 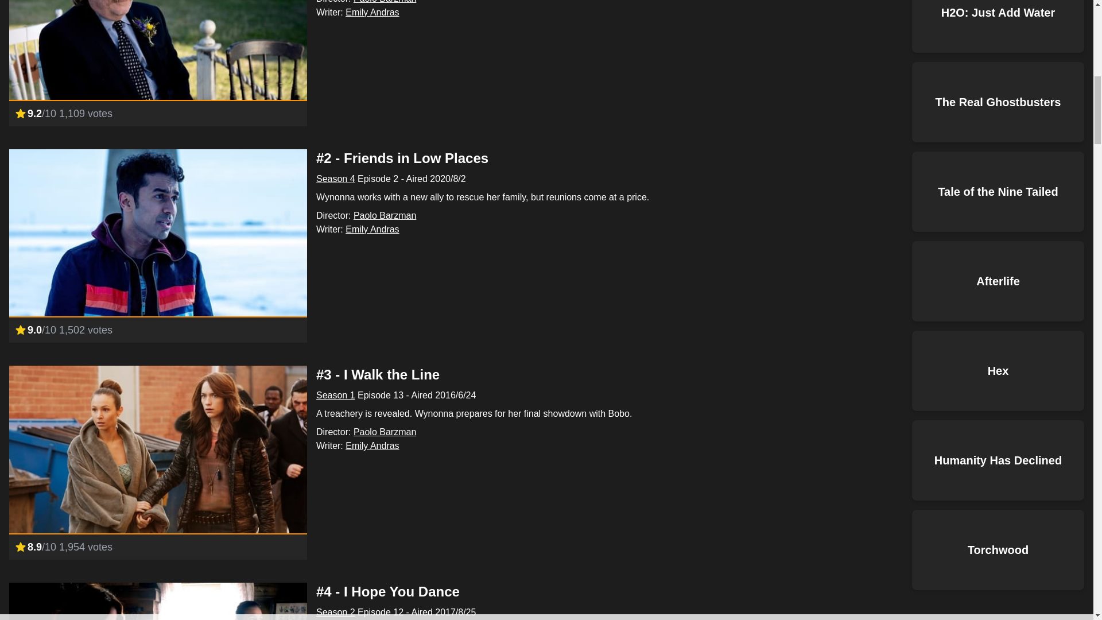 I want to click on Emily Andras, so click(x=372, y=12).